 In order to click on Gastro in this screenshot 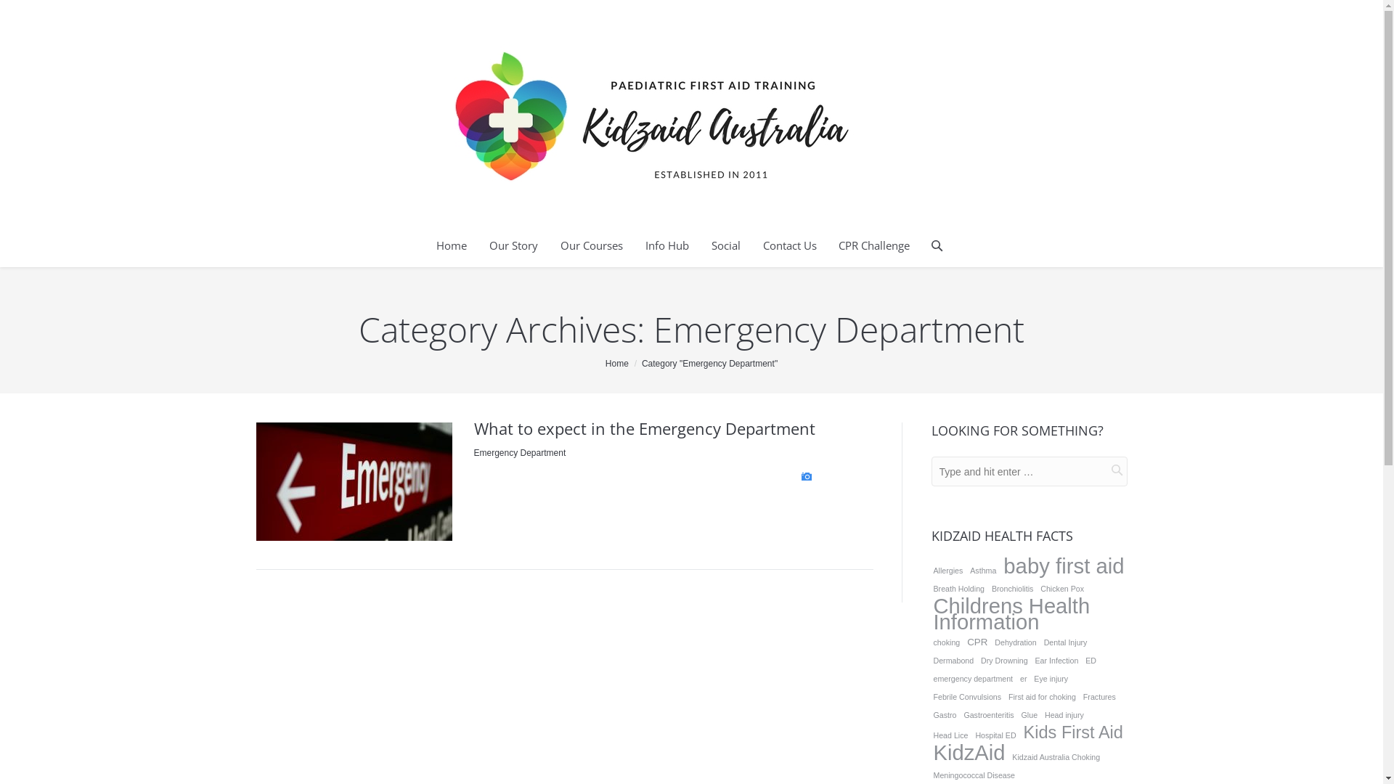, I will do `click(945, 715)`.